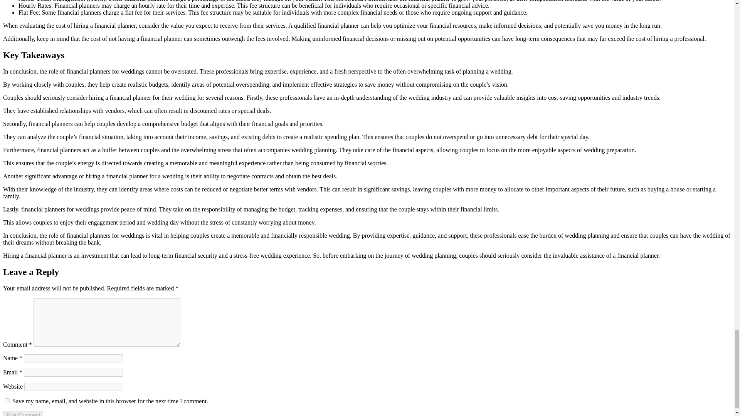  Describe the element at coordinates (7, 401) in the screenshot. I see `yes` at that location.